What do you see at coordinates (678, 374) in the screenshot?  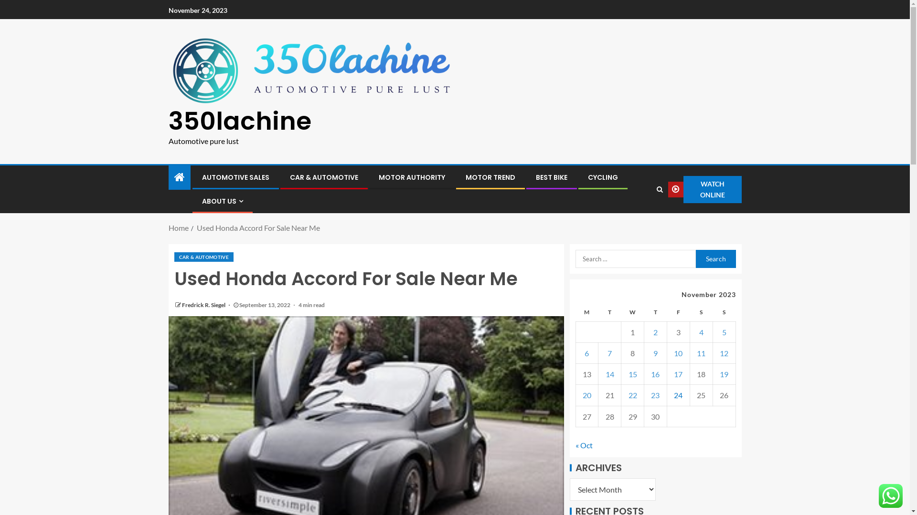 I see `17` at bounding box center [678, 374].